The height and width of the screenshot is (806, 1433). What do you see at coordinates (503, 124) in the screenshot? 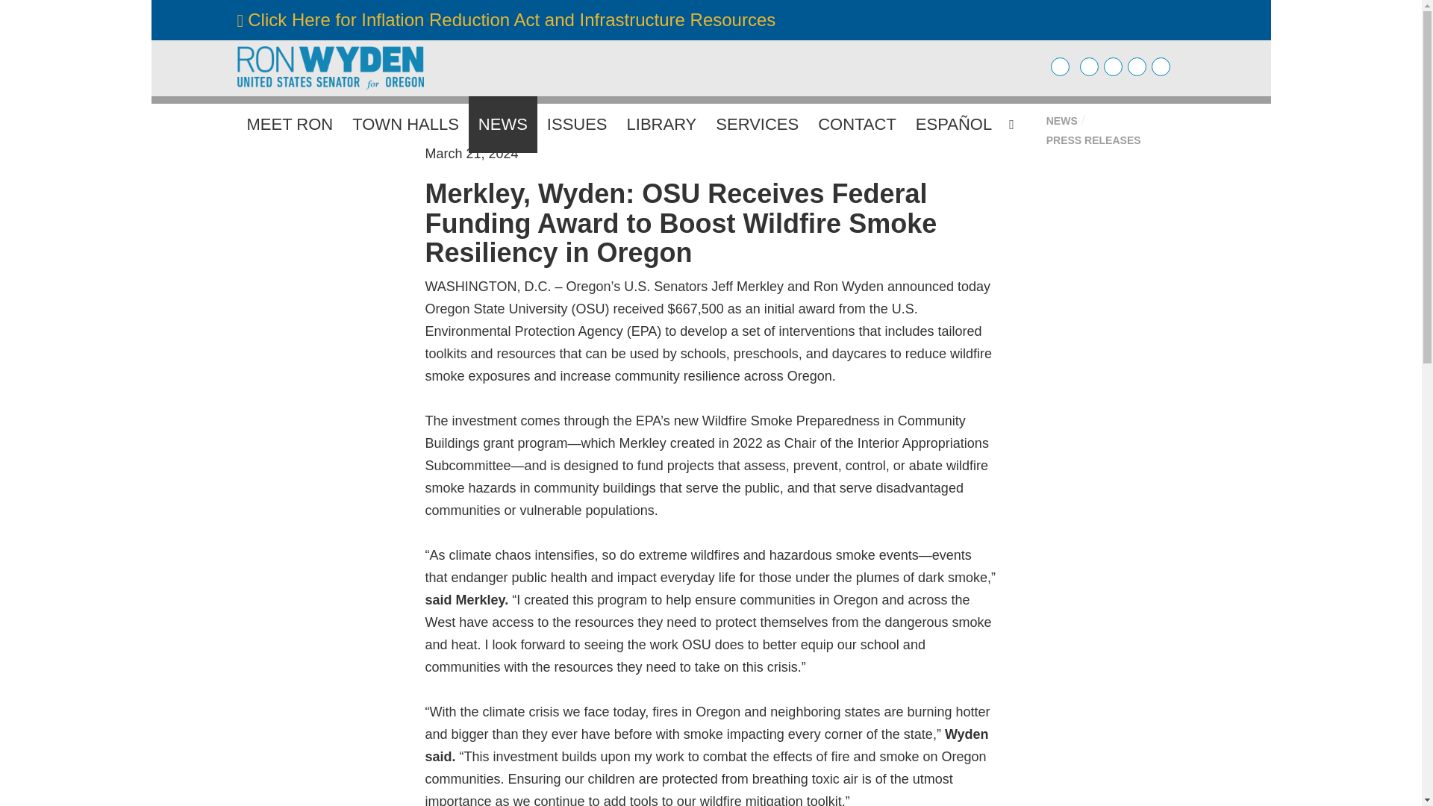
I see `NEWS` at bounding box center [503, 124].